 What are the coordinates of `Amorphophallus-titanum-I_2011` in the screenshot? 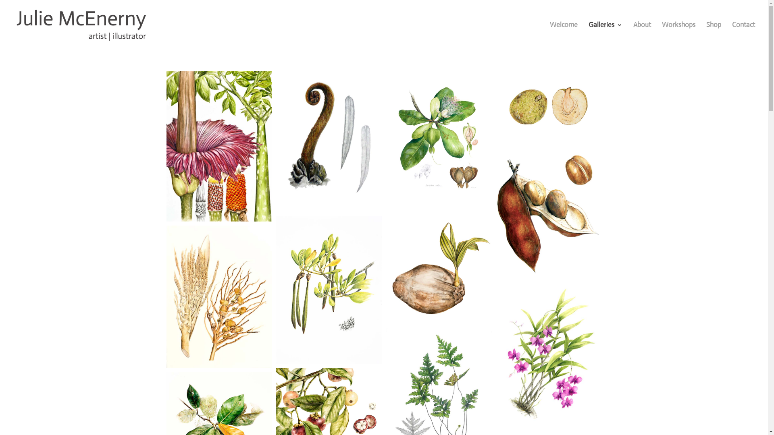 It's located at (219, 147).